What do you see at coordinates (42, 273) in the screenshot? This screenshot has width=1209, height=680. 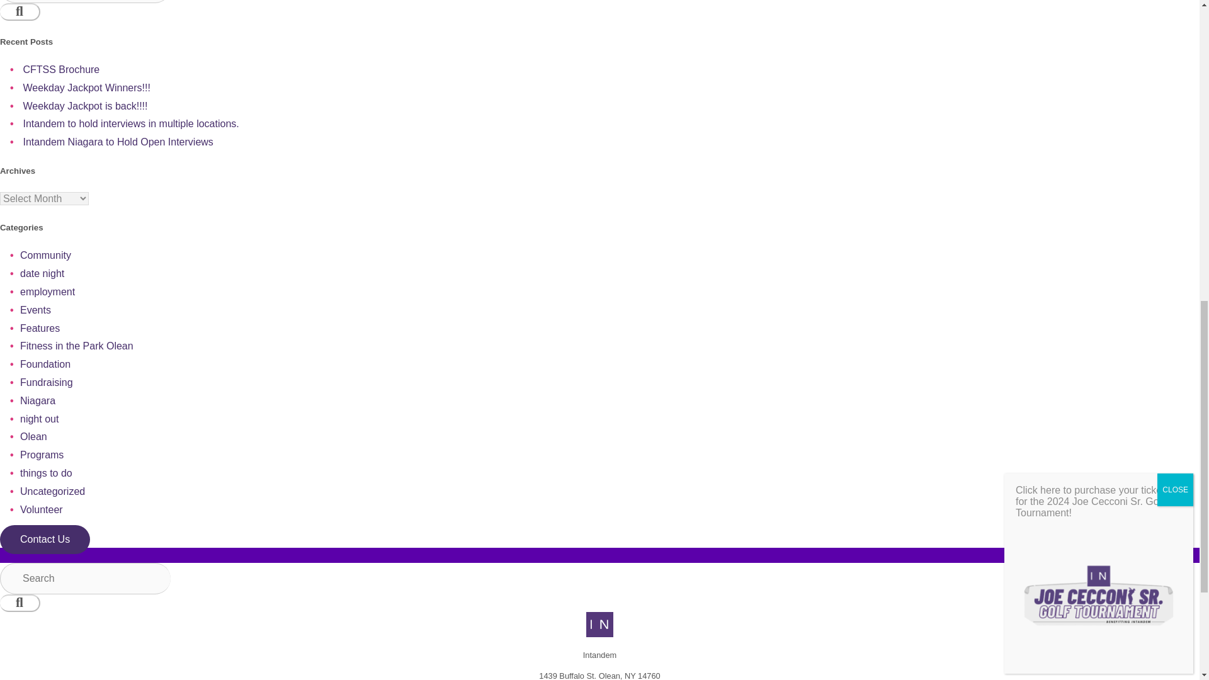 I see `date night` at bounding box center [42, 273].